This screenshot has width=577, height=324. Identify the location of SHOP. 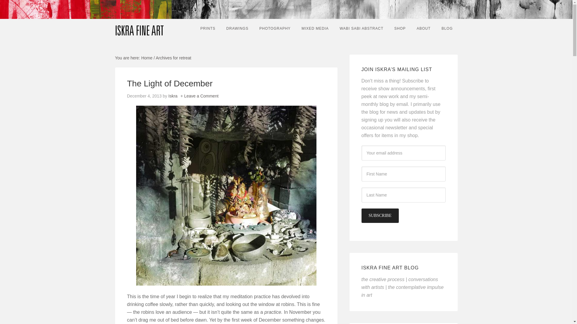
(400, 28).